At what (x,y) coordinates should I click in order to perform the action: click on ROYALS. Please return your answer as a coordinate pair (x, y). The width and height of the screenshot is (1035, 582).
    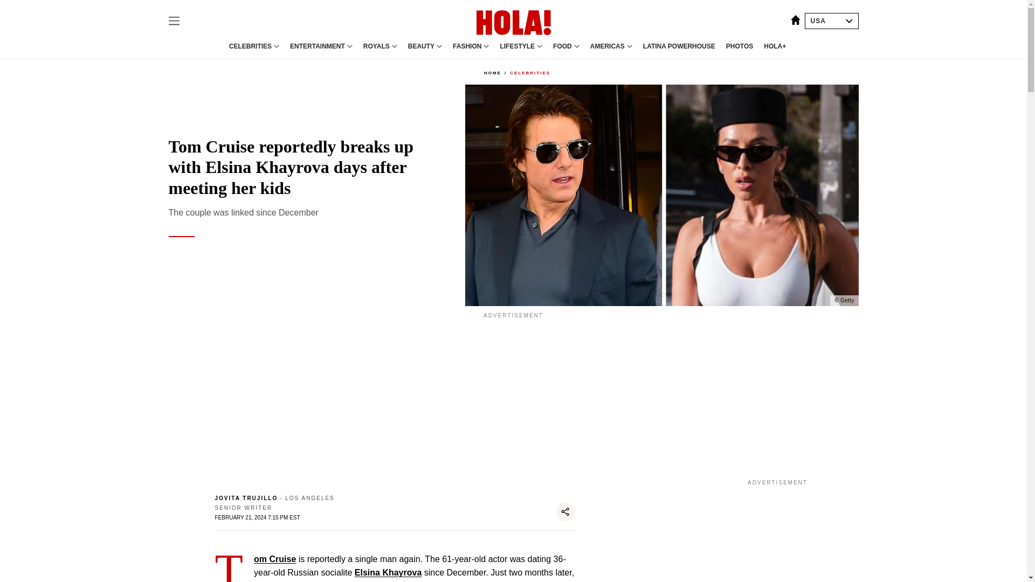
    Looking at the image, I should click on (376, 46).